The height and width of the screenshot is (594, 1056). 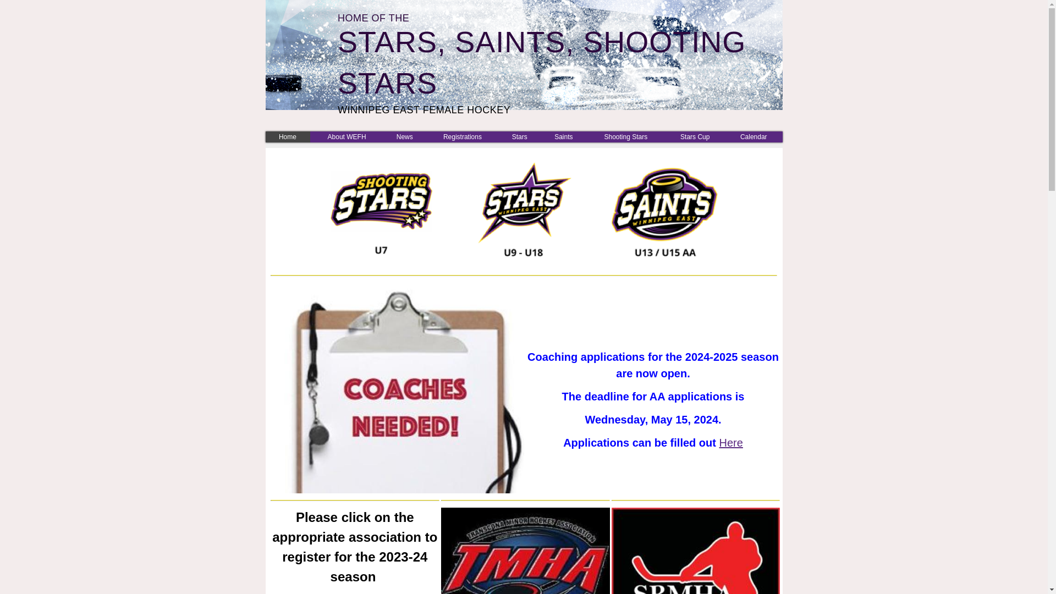 I want to click on Stars, so click(x=519, y=136).